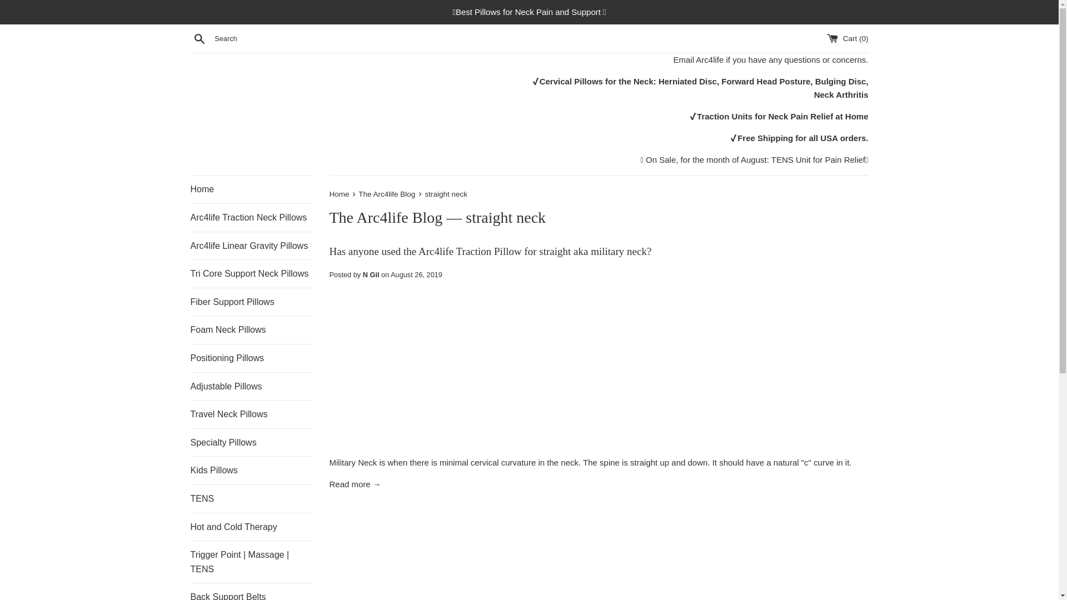 The image size is (1067, 600). What do you see at coordinates (251, 246) in the screenshot?
I see `Arc4life Linear Gravity Pillows` at bounding box center [251, 246].